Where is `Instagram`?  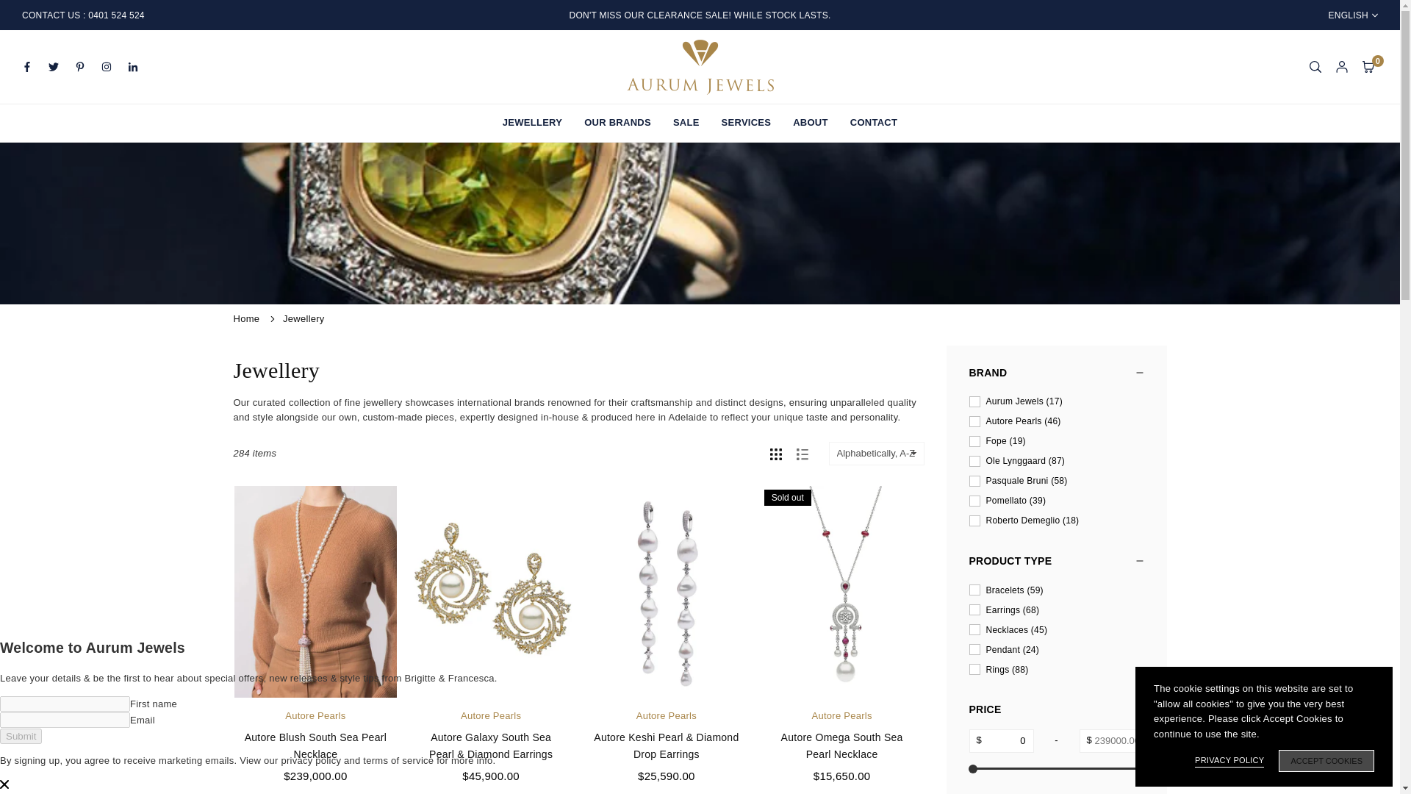
Instagram is located at coordinates (106, 66).